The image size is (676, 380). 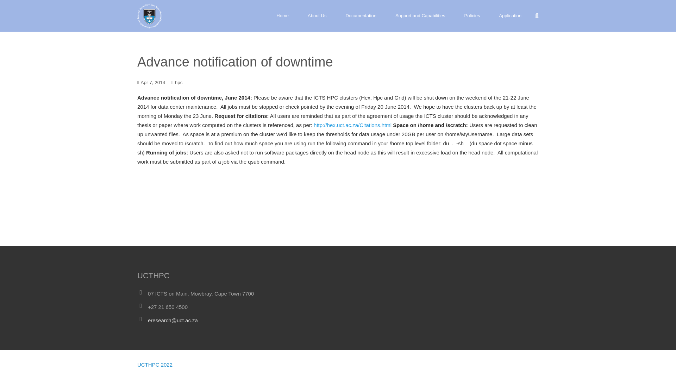 What do you see at coordinates (317, 15) in the screenshot?
I see `About Us` at bounding box center [317, 15].